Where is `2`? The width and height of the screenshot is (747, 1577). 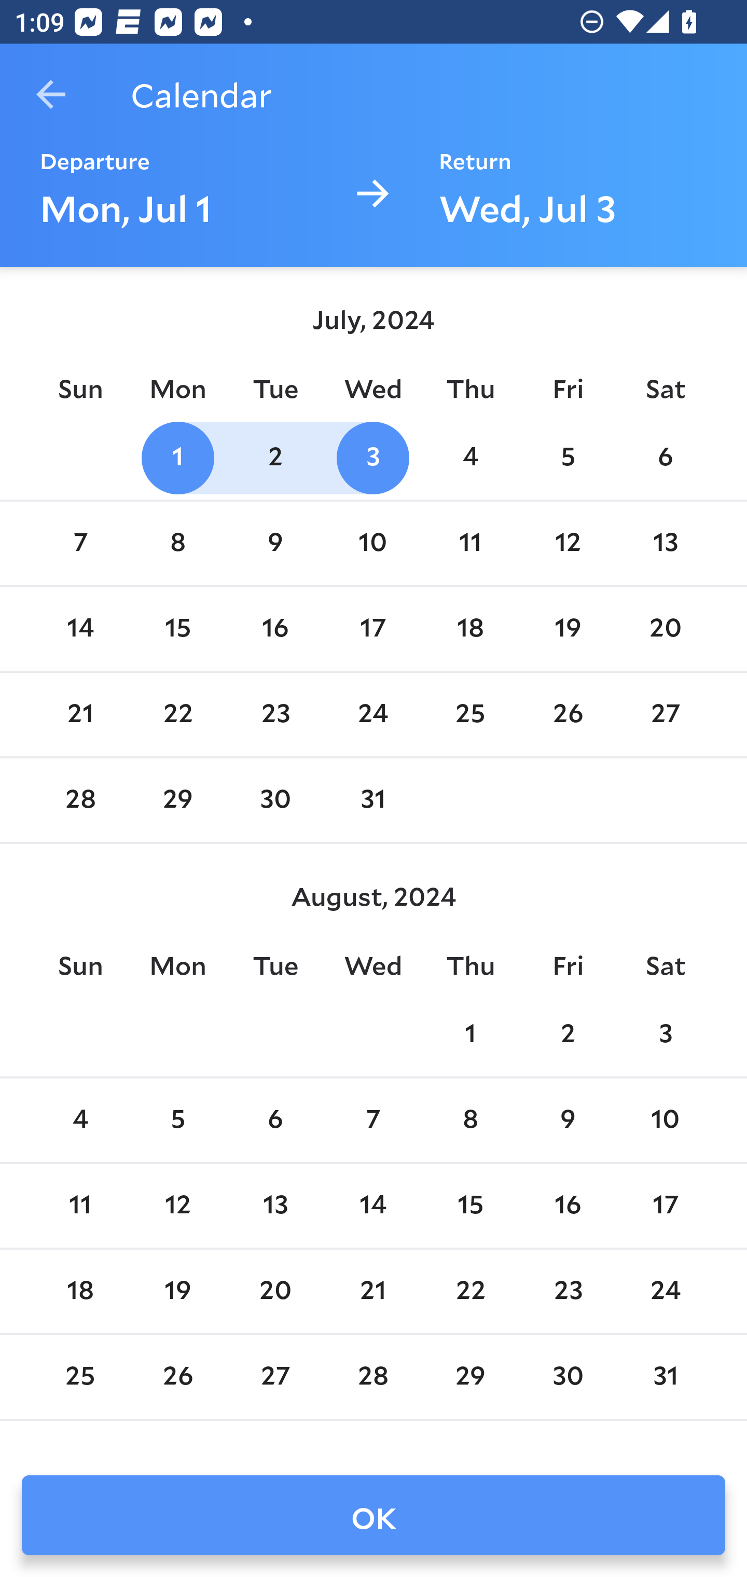 2 is located at coordinates (275, 457).